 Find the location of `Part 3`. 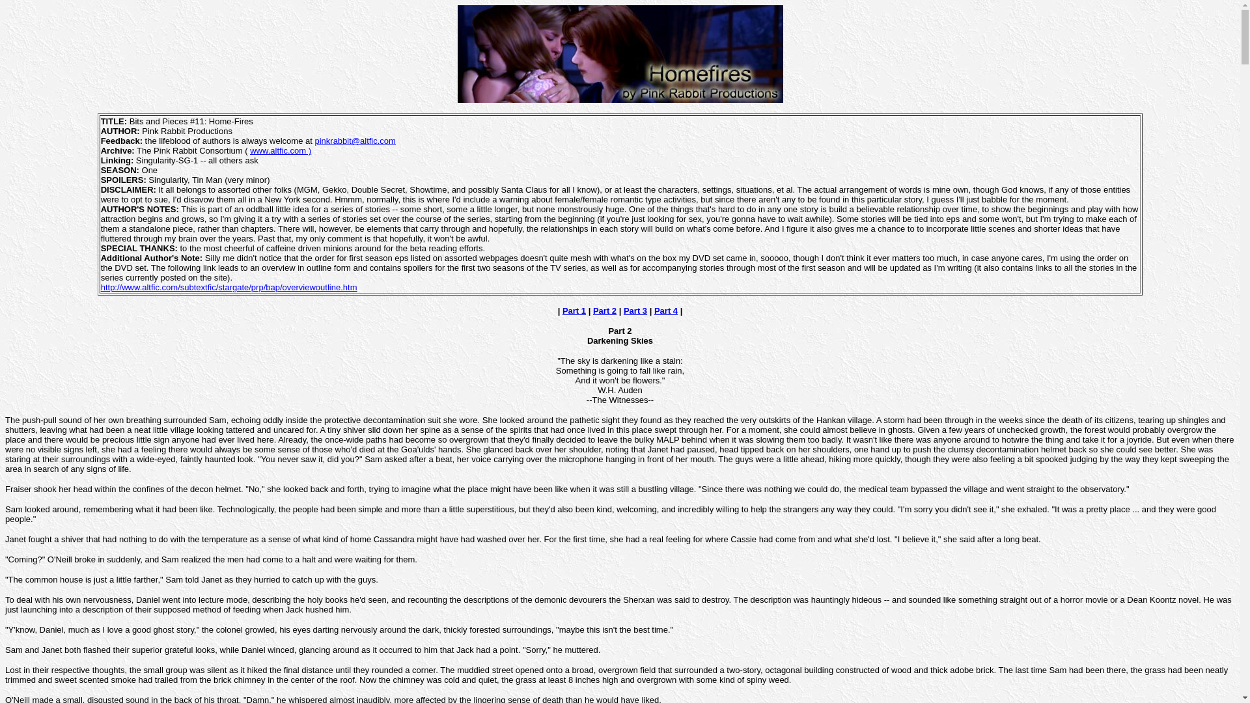

Part 3 is located at coordinates (635, 310).